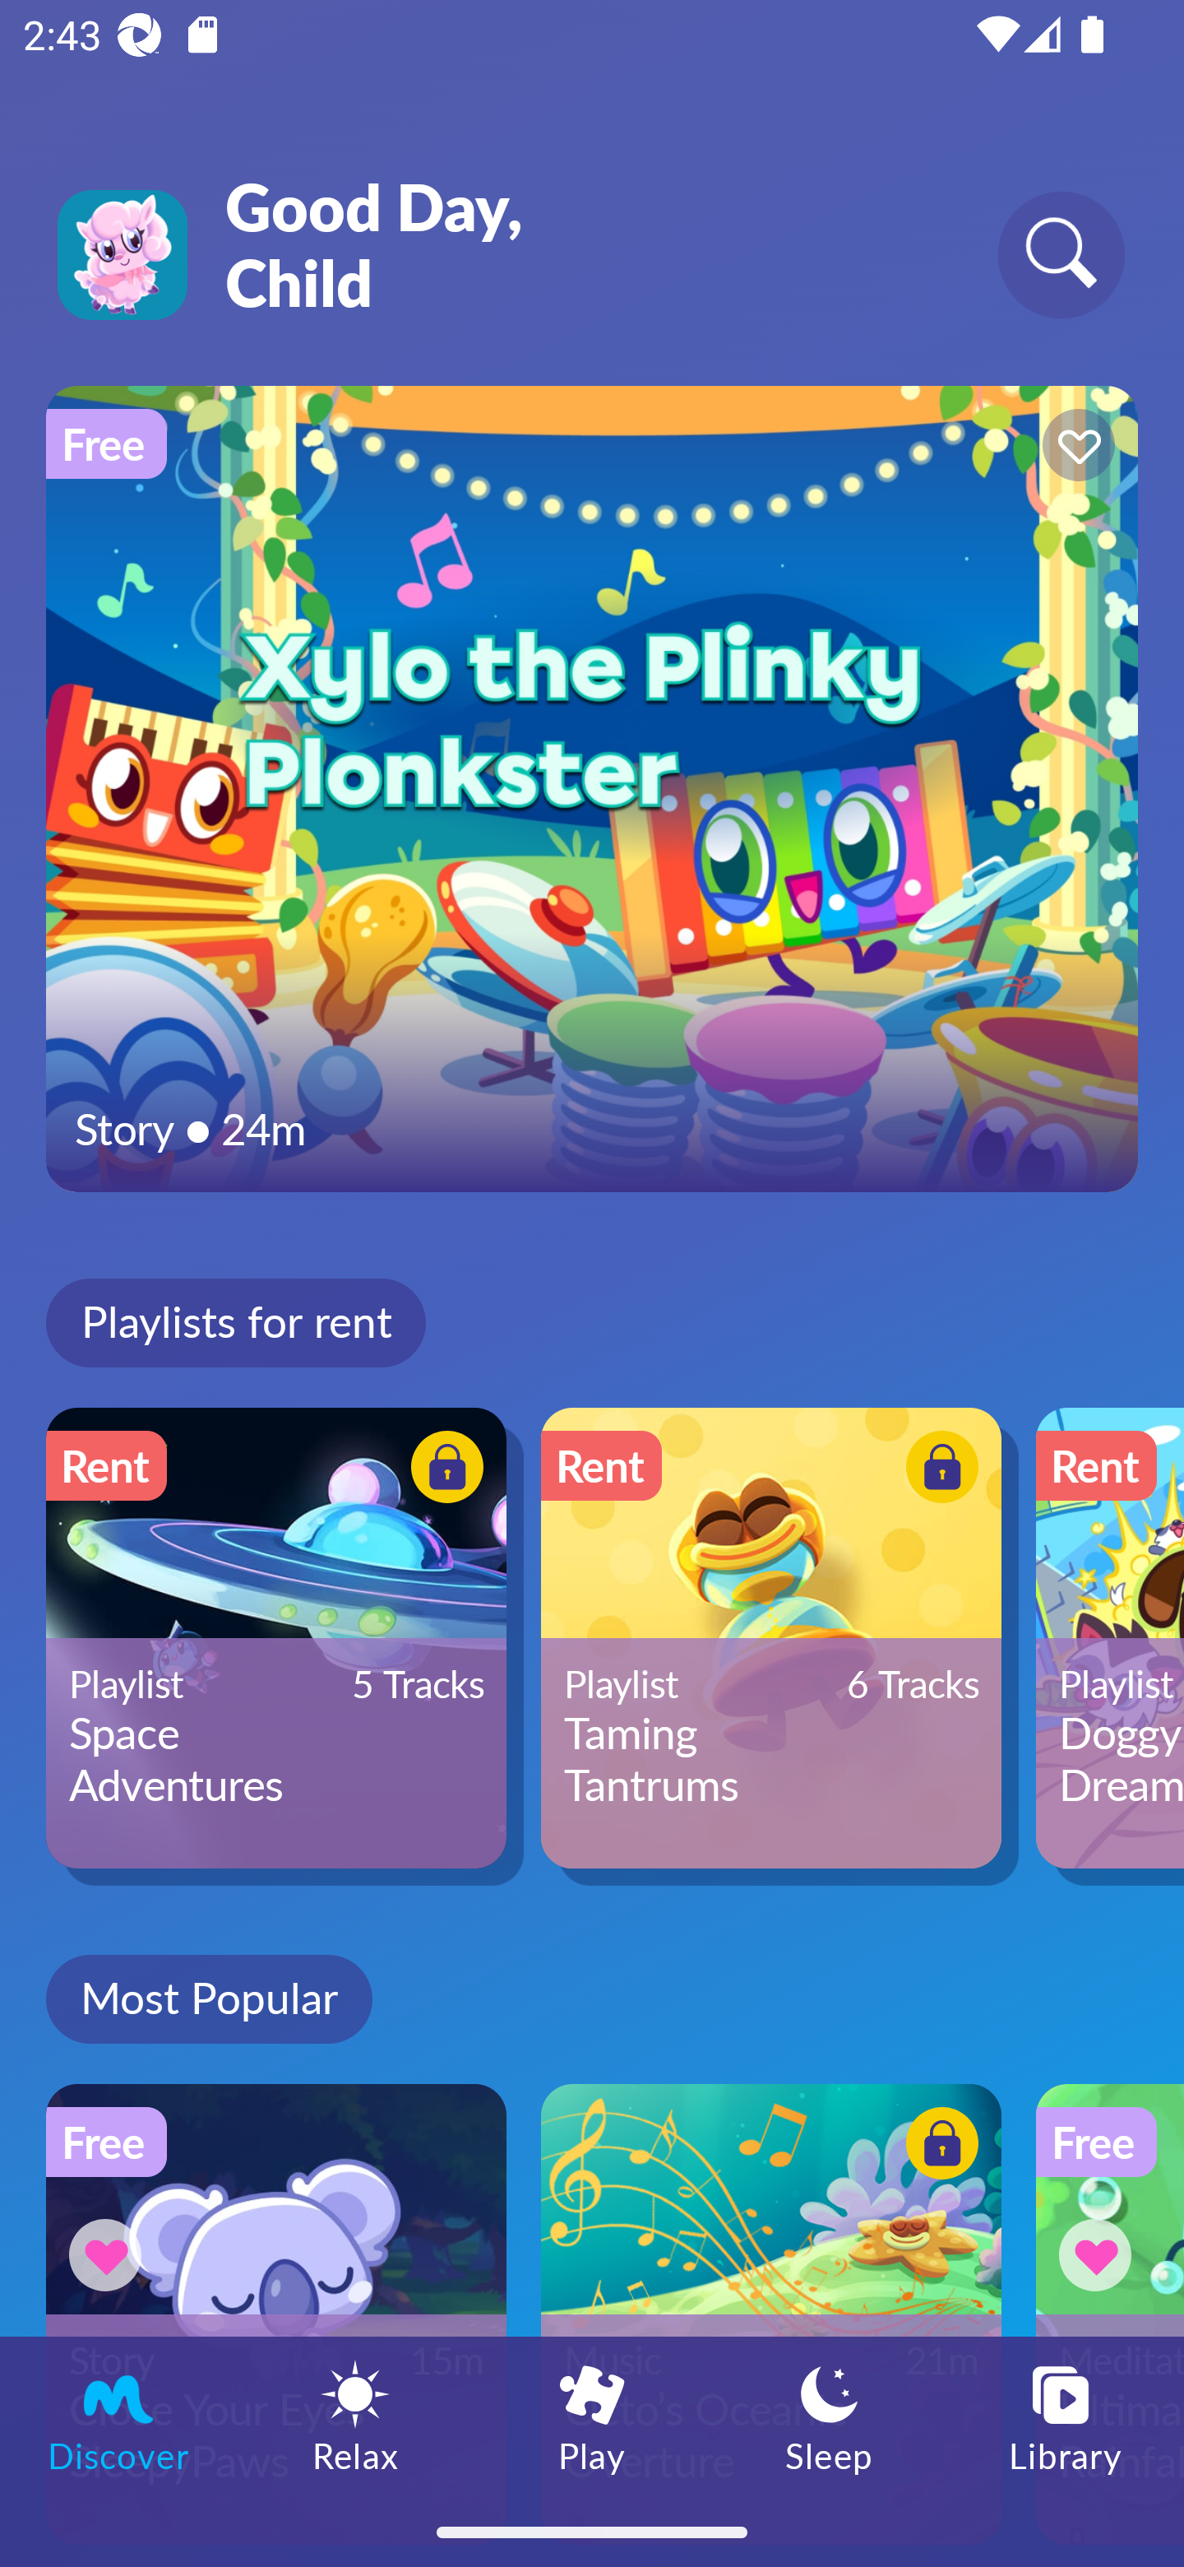  I want to click on Play, so click(592, 2416).